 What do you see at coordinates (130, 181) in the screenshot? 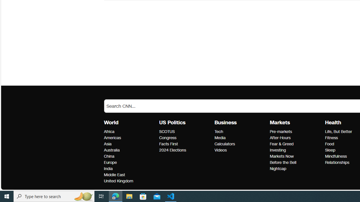
I see `United Kingdom` at bounding box center [130, 181].